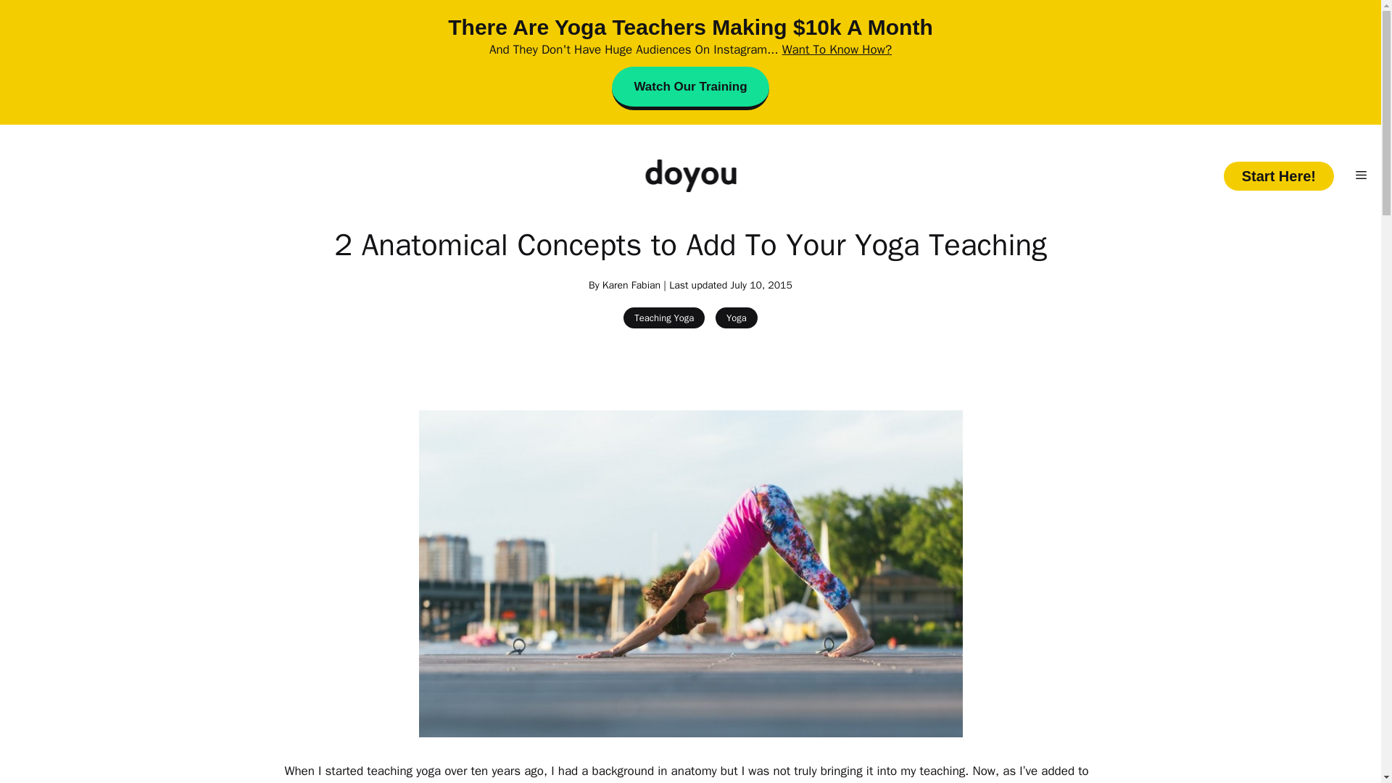 The width and height of the screenshot is (1392, 783). What do you see at coordinates (690, 88) in the screenshot?
I see `Watch Our Training` at bounding box center [690, 88].